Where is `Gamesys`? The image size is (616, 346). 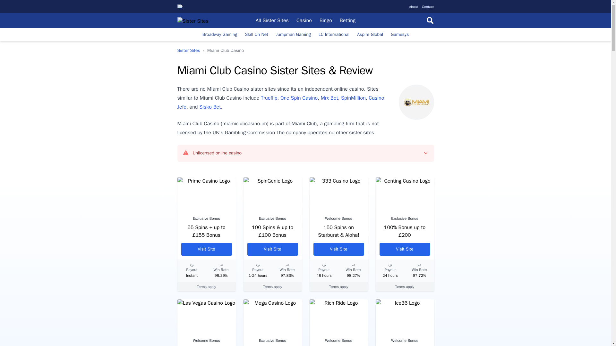
Gamesys is located at coordinates (400, 35).